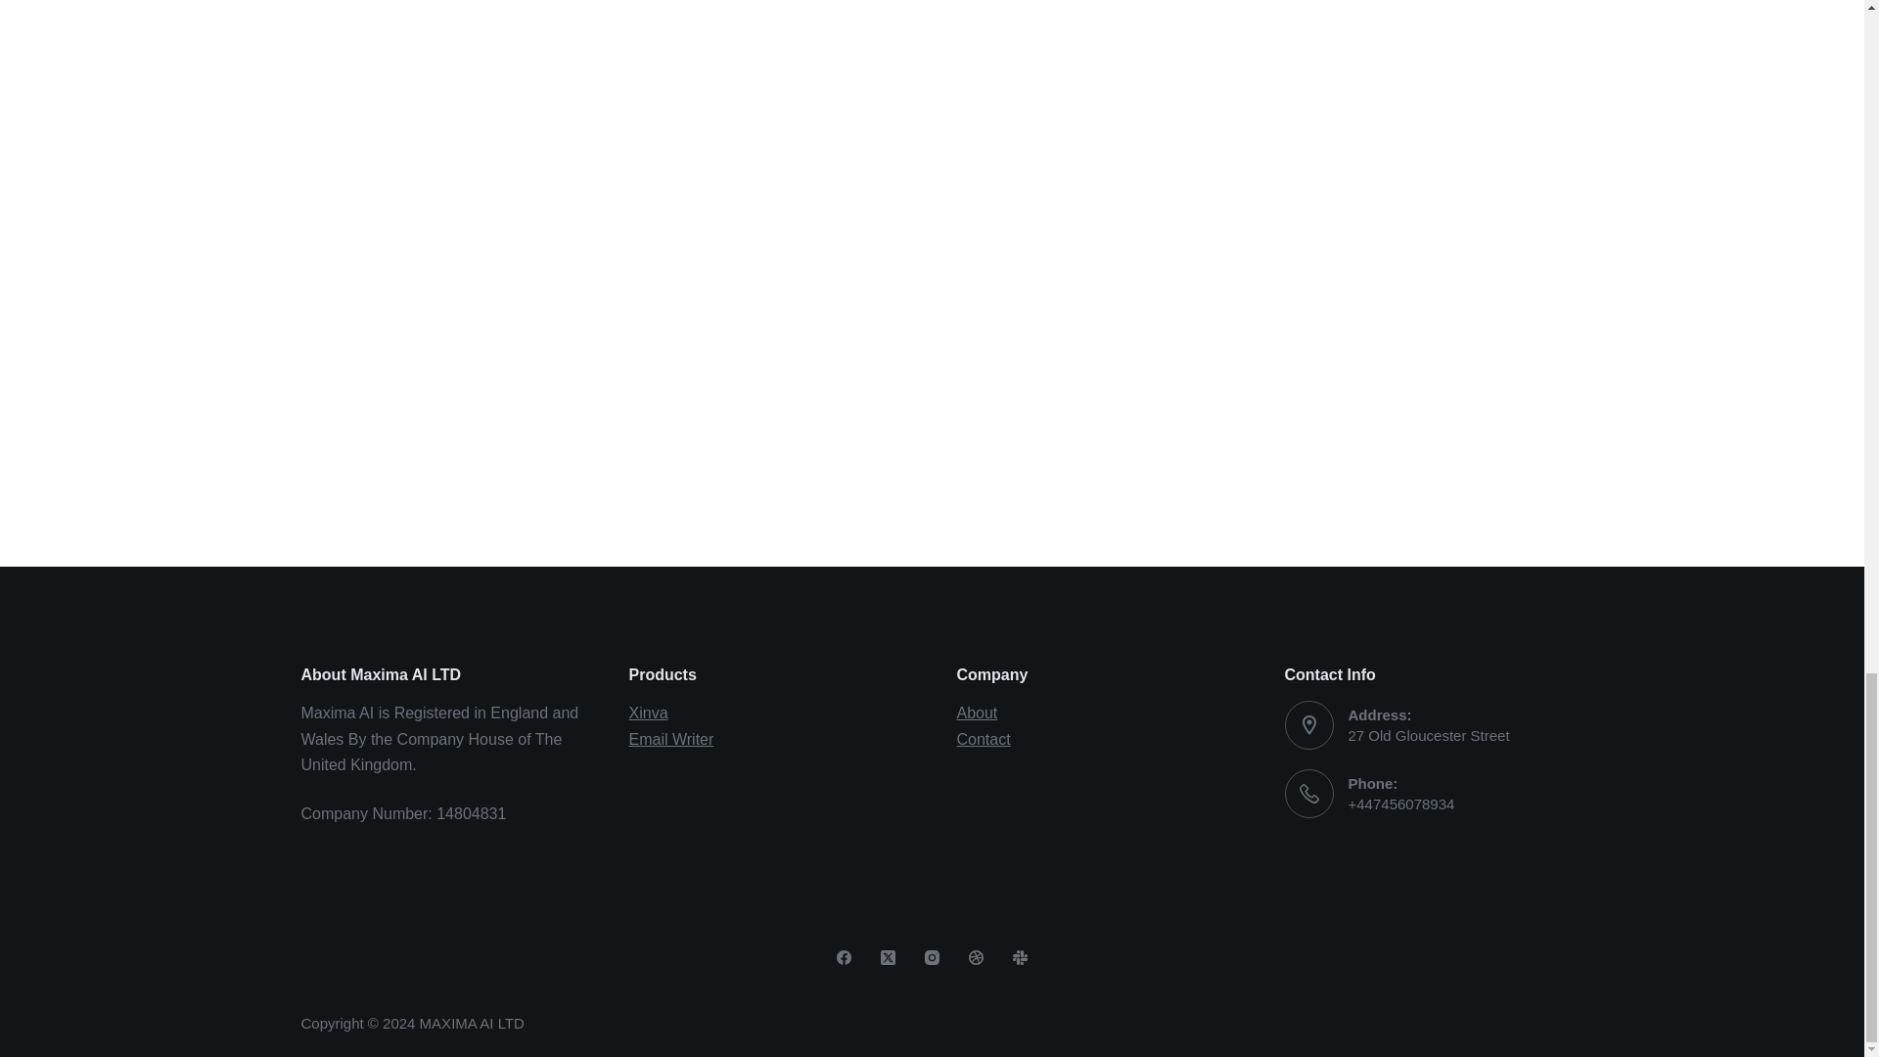 This screenshot has width=1879, height=1057. I want to click on Contact, so click(983, 739).